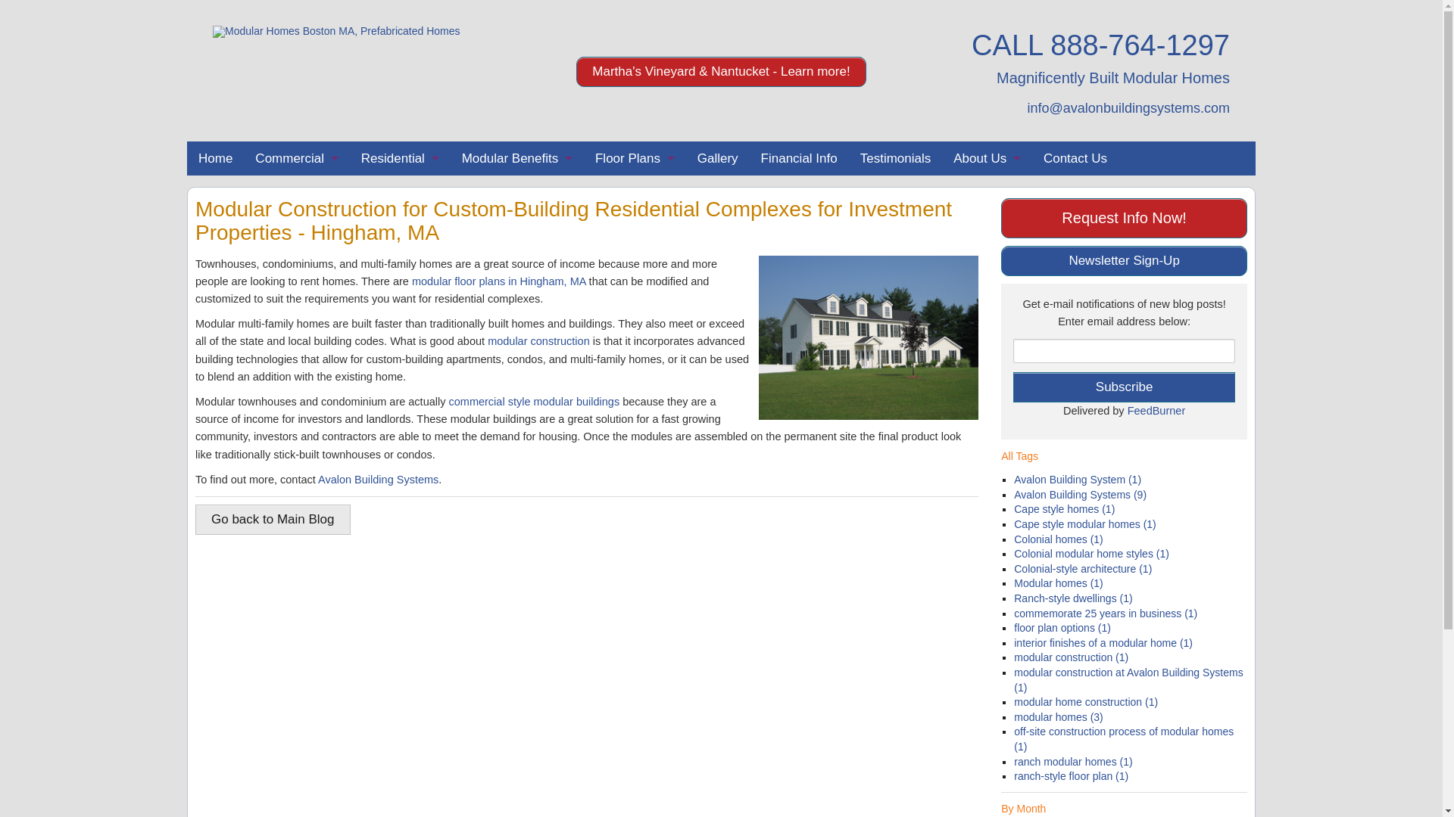  What do you see at coordinates (517, 158) in the screenshot?
I see `Modular Benefits` at bounding box center [517, 158].